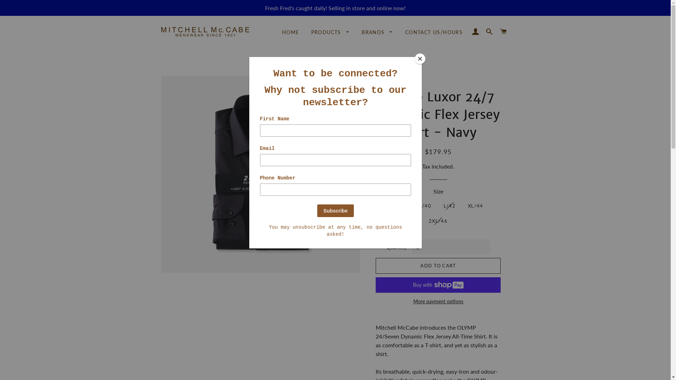  Describe the element at coordinates (489, 32) in the screenshot. I see `SEARCH` at that location.